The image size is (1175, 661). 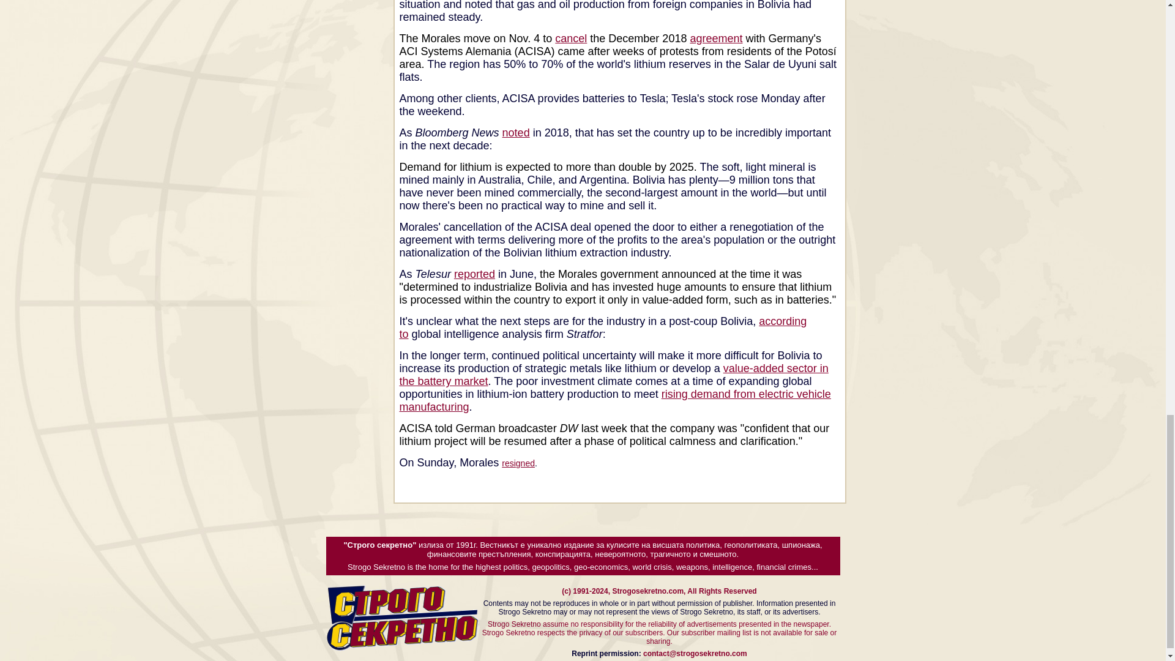 What do you see at coordinates (474, 274) in the screenshot?
I see `reported` at bounding box center [474, 274].